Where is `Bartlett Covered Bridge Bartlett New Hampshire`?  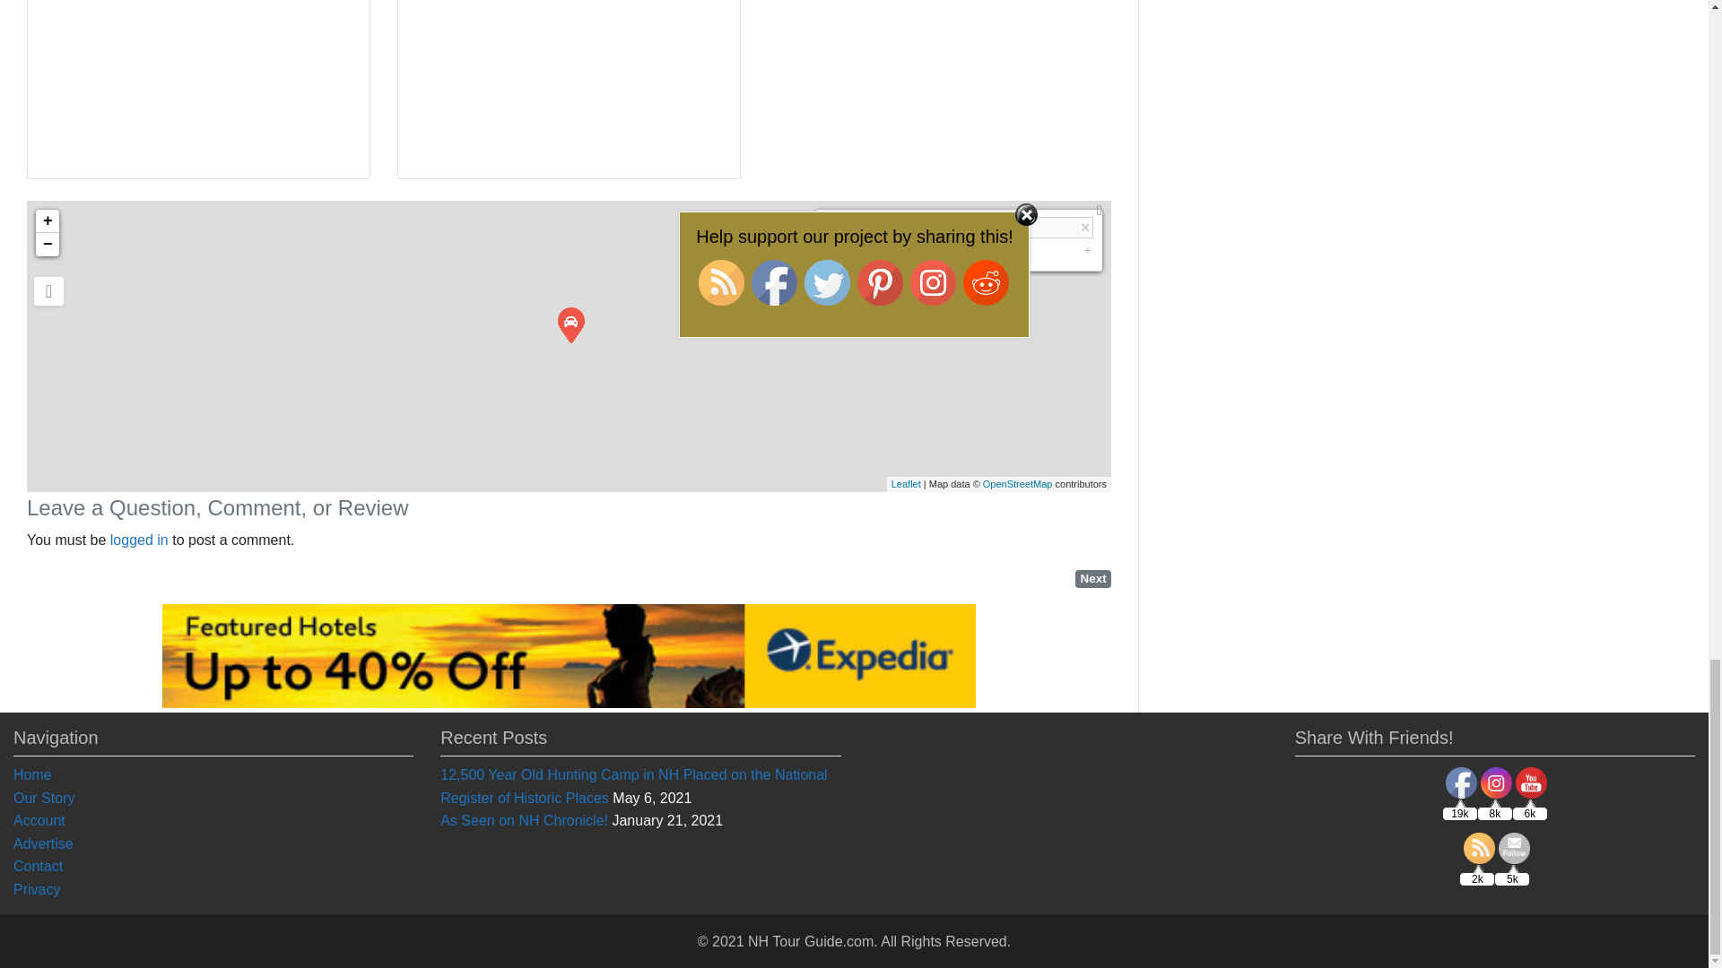
Bartlett Covered Bridge Bartlett New Hampshire is located at coordinates (570, 324).